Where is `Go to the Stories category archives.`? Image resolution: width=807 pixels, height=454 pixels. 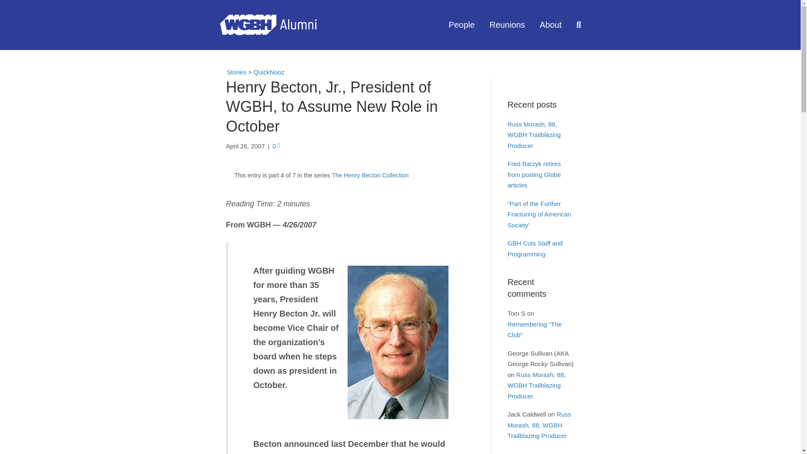
Go to the Stories category archives. is located at coordinates (233, 71).